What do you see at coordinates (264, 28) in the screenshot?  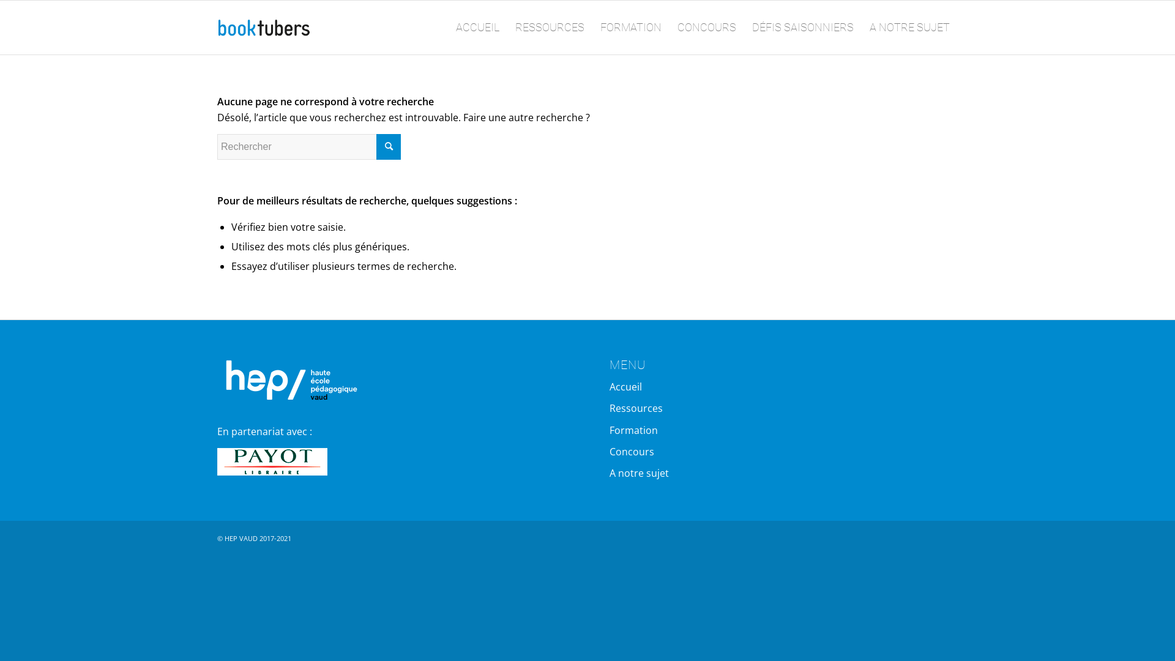 I see `booktubers_logo_couleur` at bounding box center [264, 28].